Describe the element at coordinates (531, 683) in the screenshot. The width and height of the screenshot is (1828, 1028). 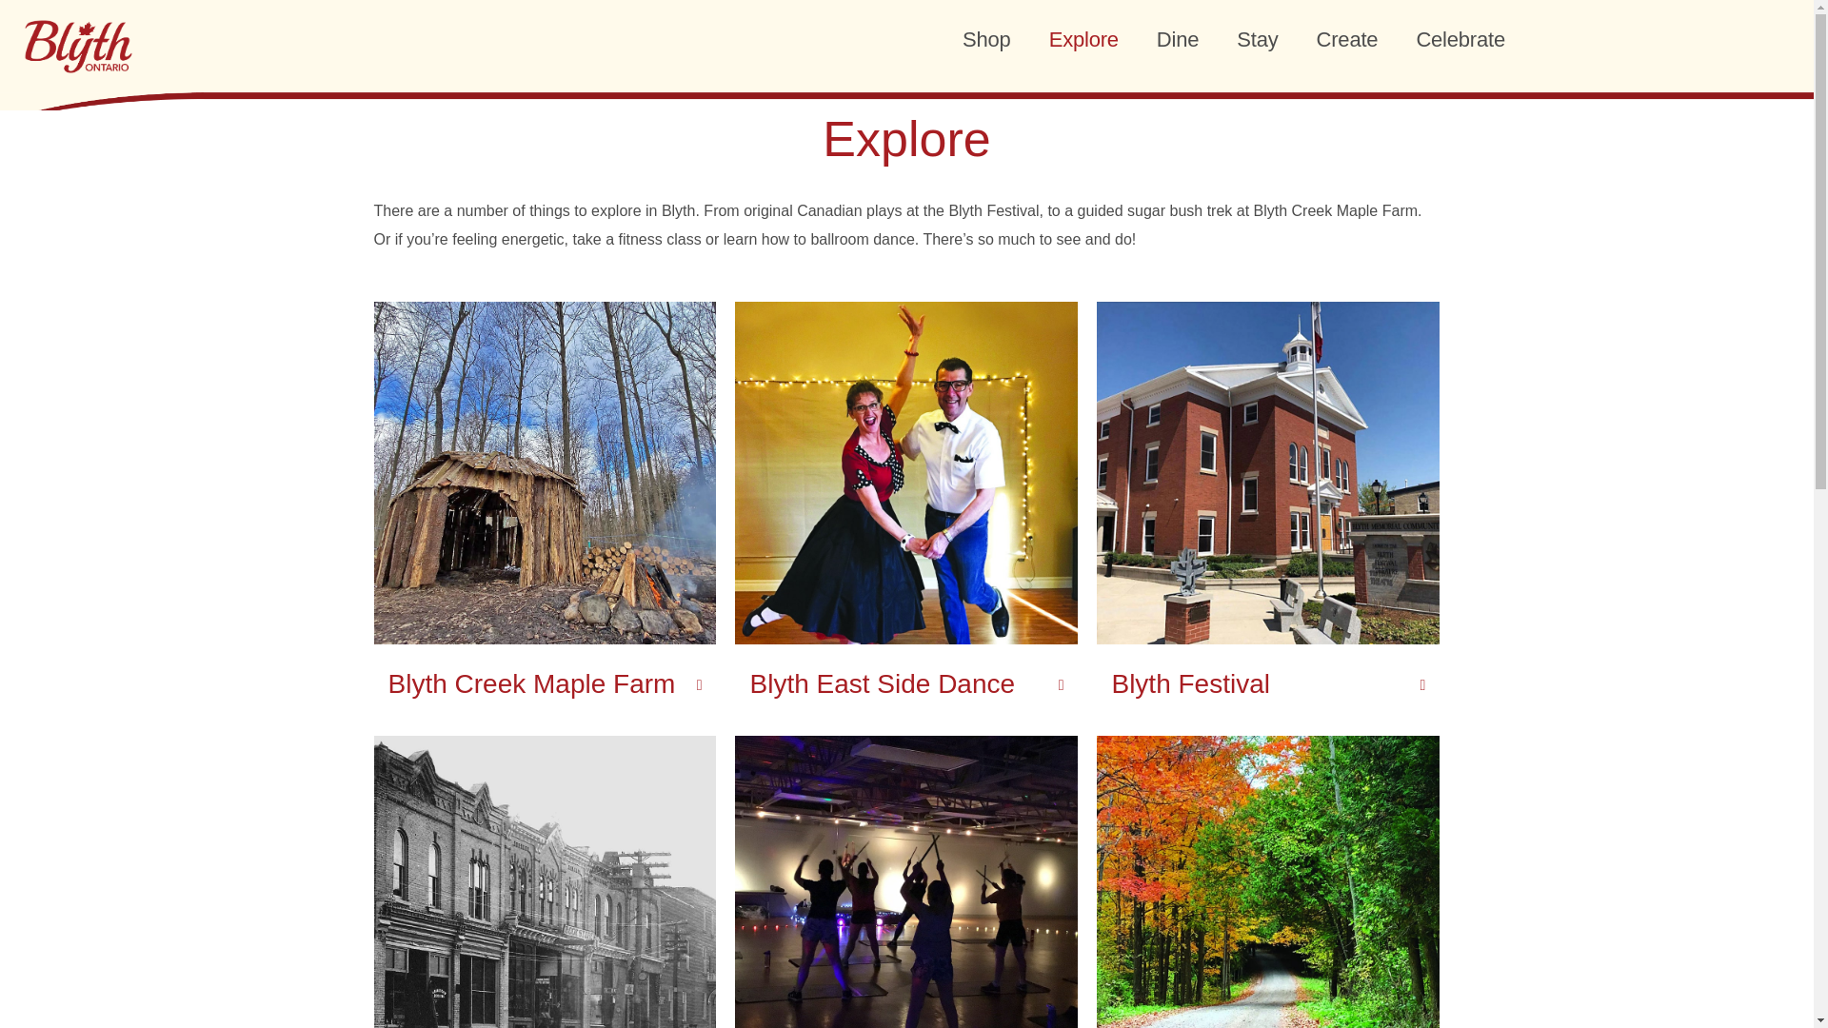
I see `Blyth Creek Maple Farm` at that location.